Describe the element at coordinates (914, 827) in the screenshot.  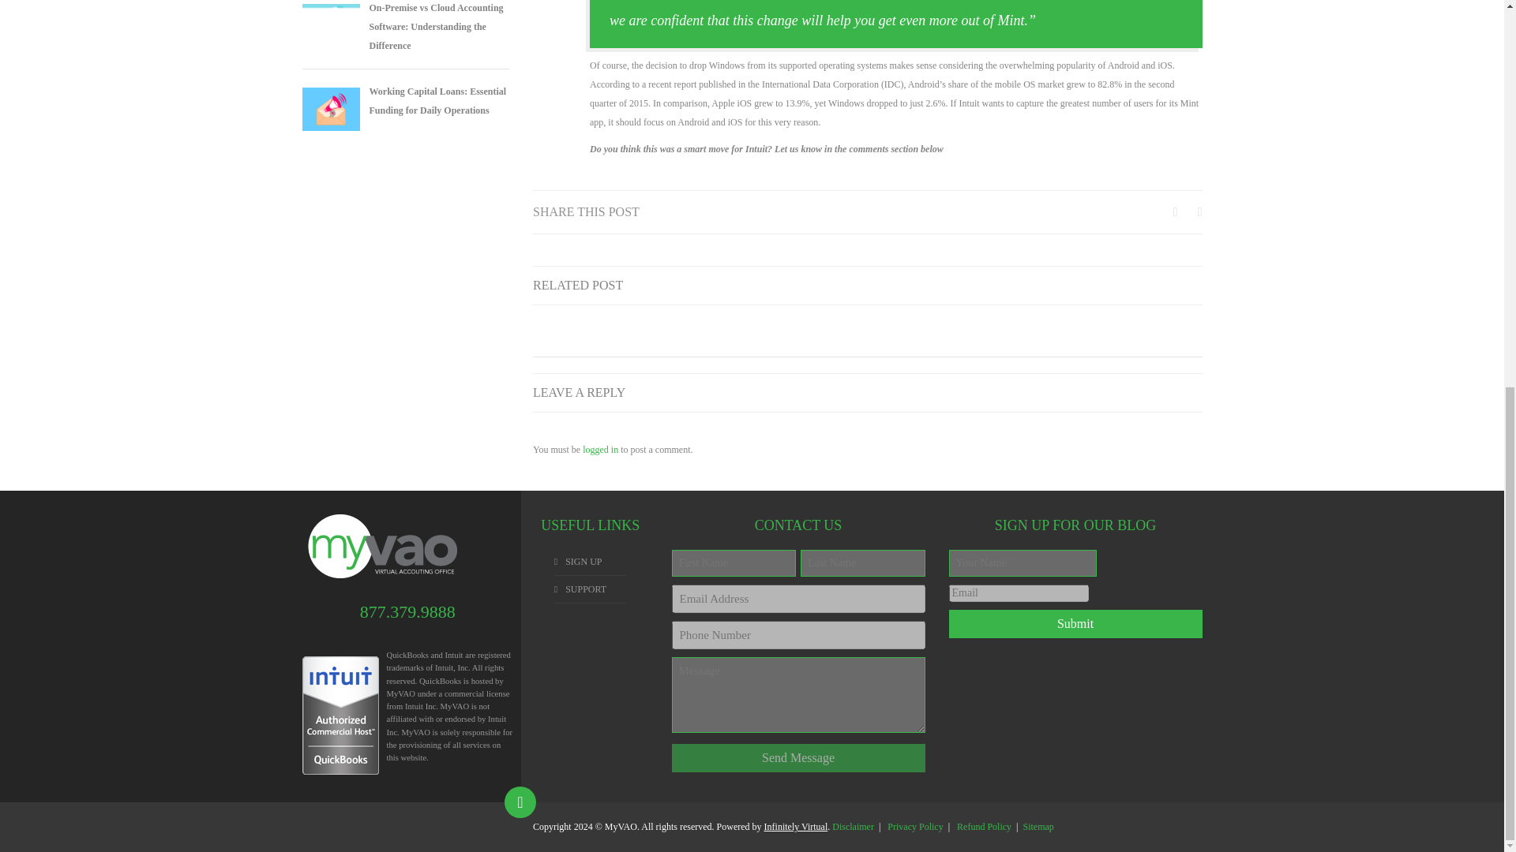
I see `Privacy Policy` at that location.